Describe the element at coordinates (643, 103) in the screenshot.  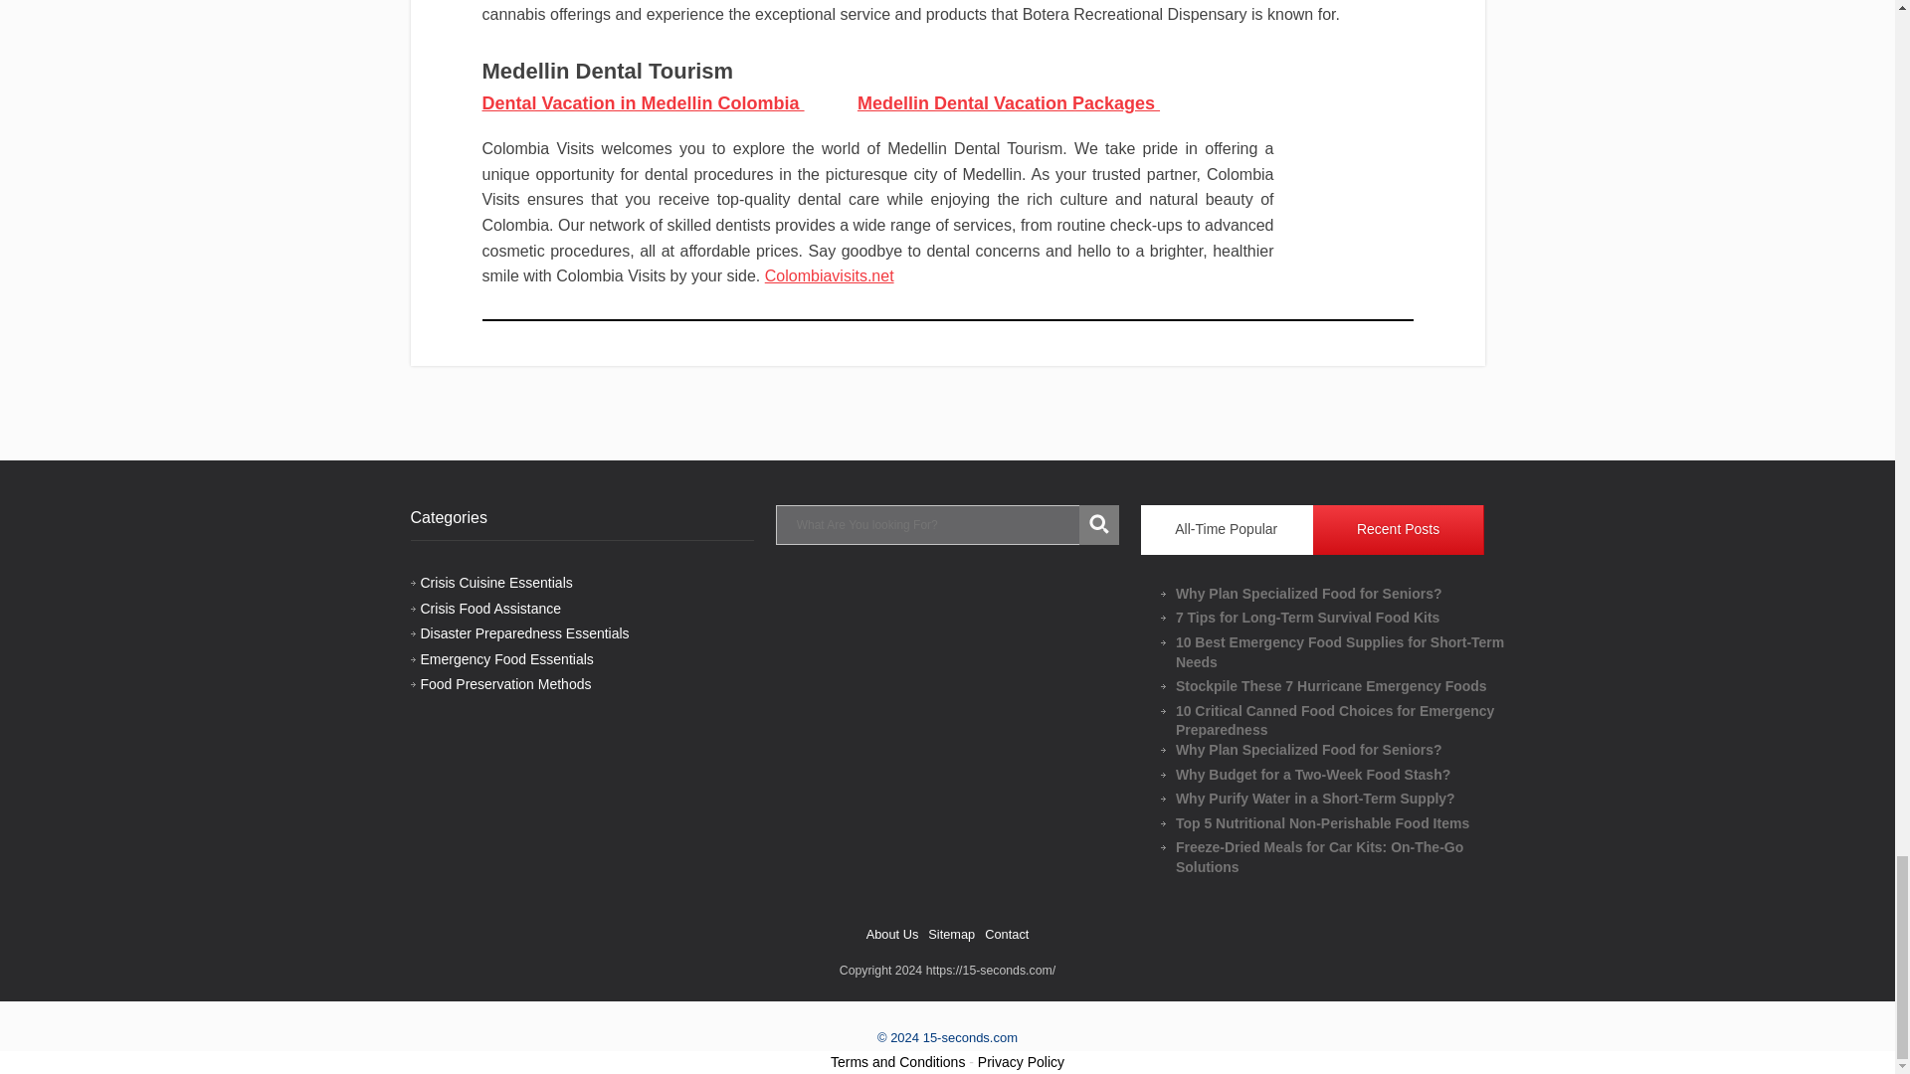
I see `Dental Vacation in Medellin Colombia` at that location.